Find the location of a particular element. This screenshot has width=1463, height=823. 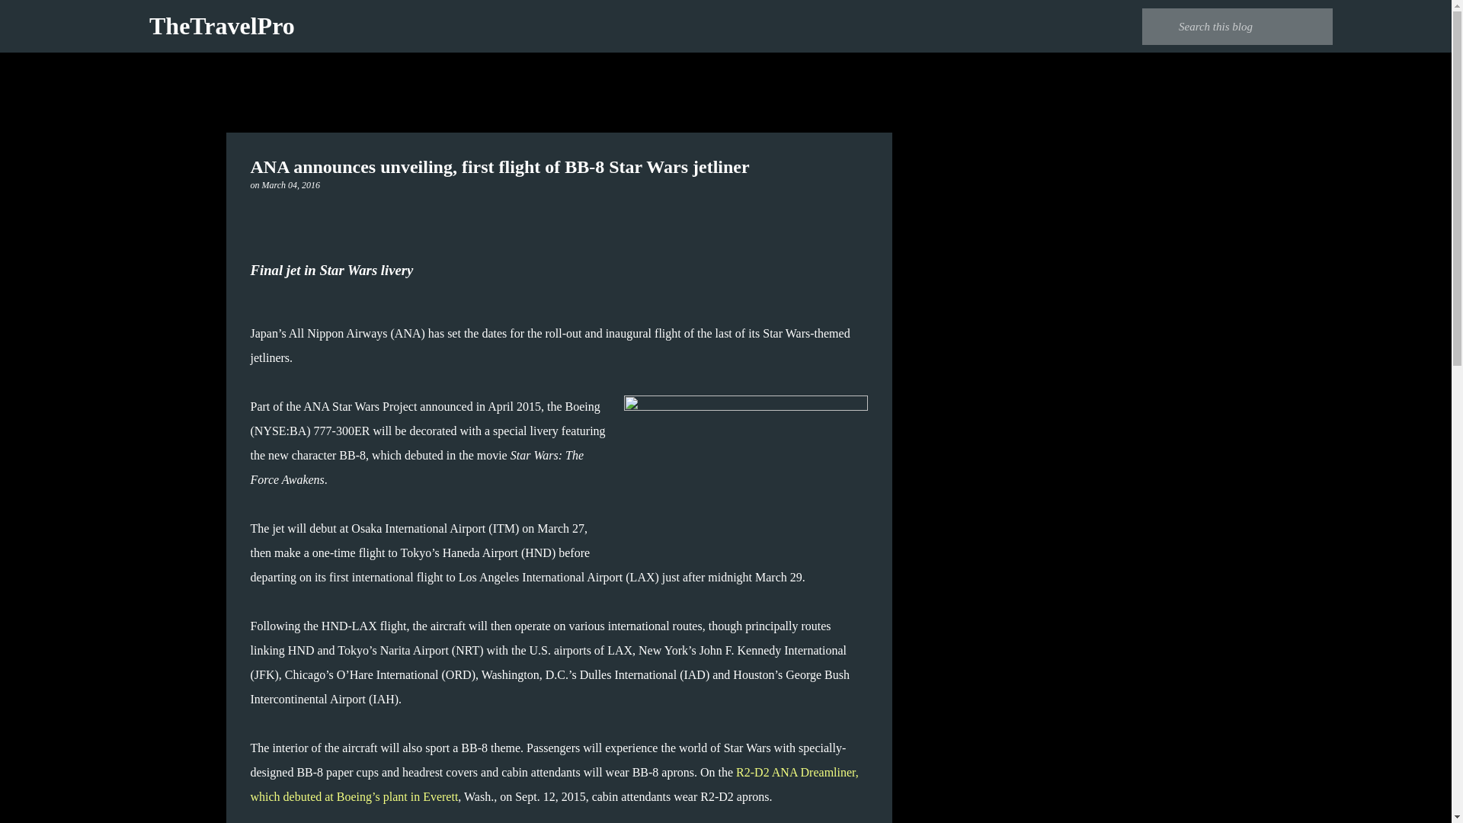

March 04, 2016 is located at coordinates (291, 184).